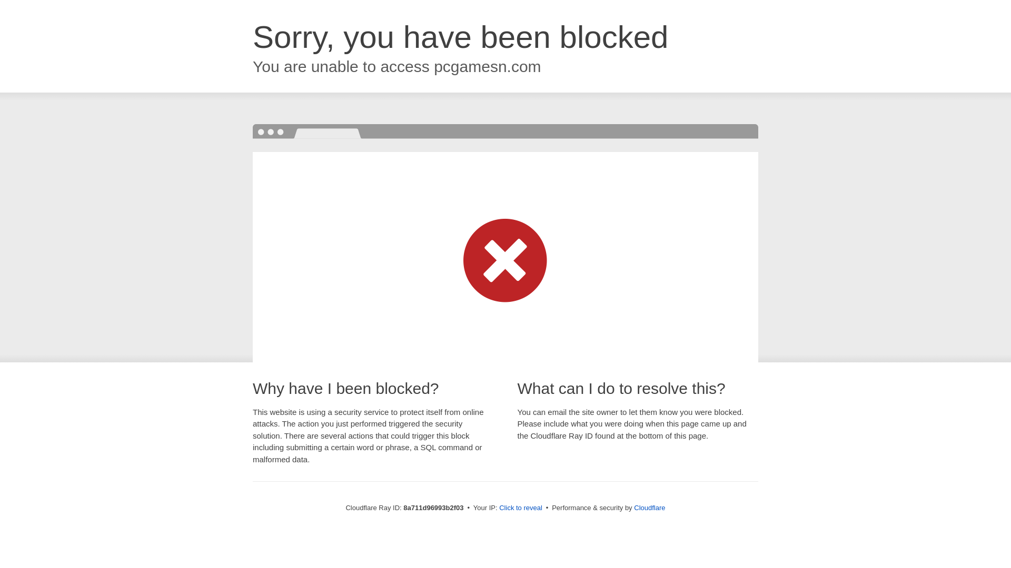 The image size is (1011, 568). I want to click on Click to reveal, so click(520, 508).